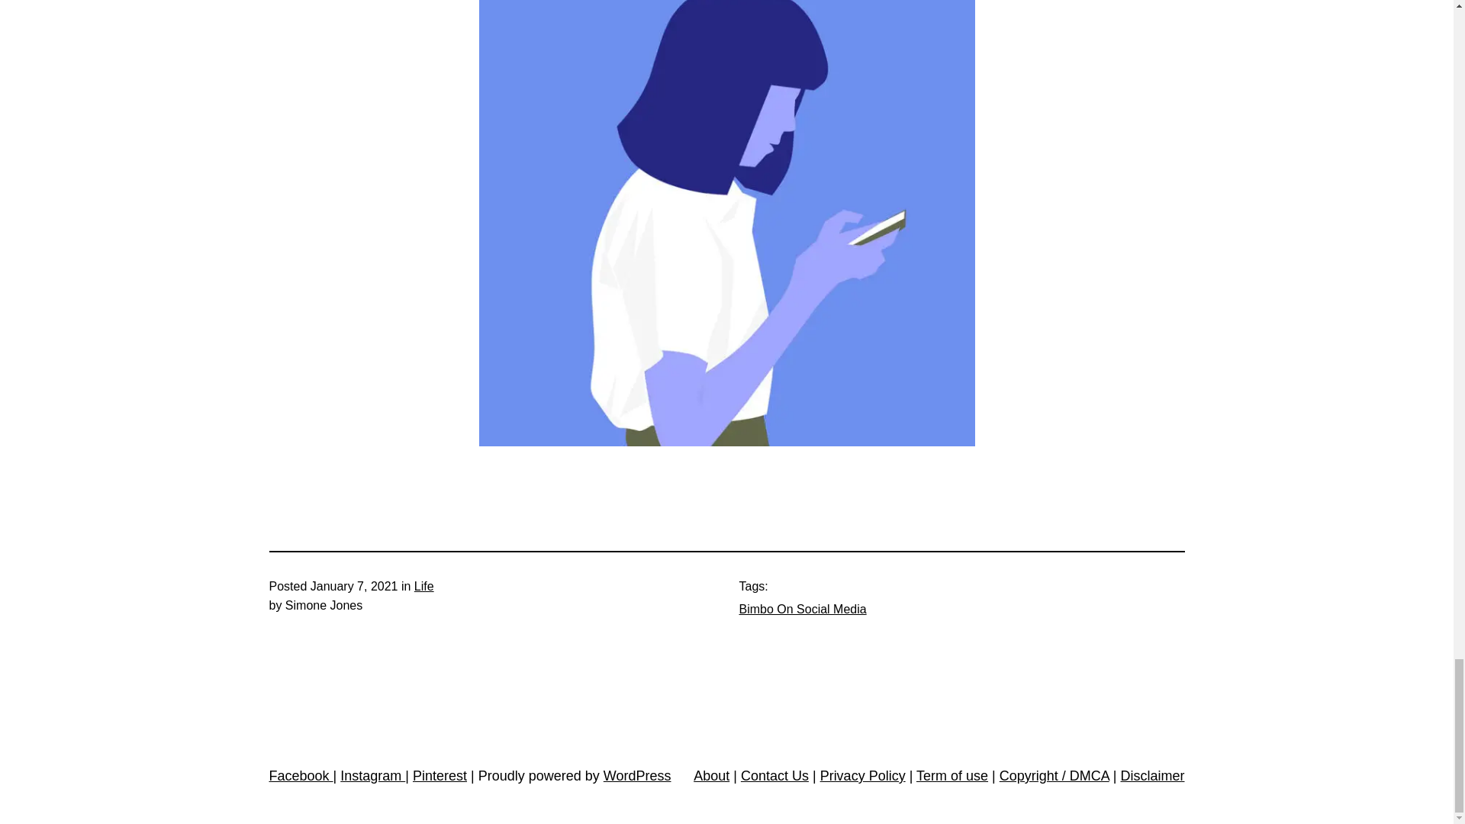 The height and width of the screenshot is (824, 1465). Describe the element at coordinates (372, 775) in the screenshot. I see `Instagram` at that location.